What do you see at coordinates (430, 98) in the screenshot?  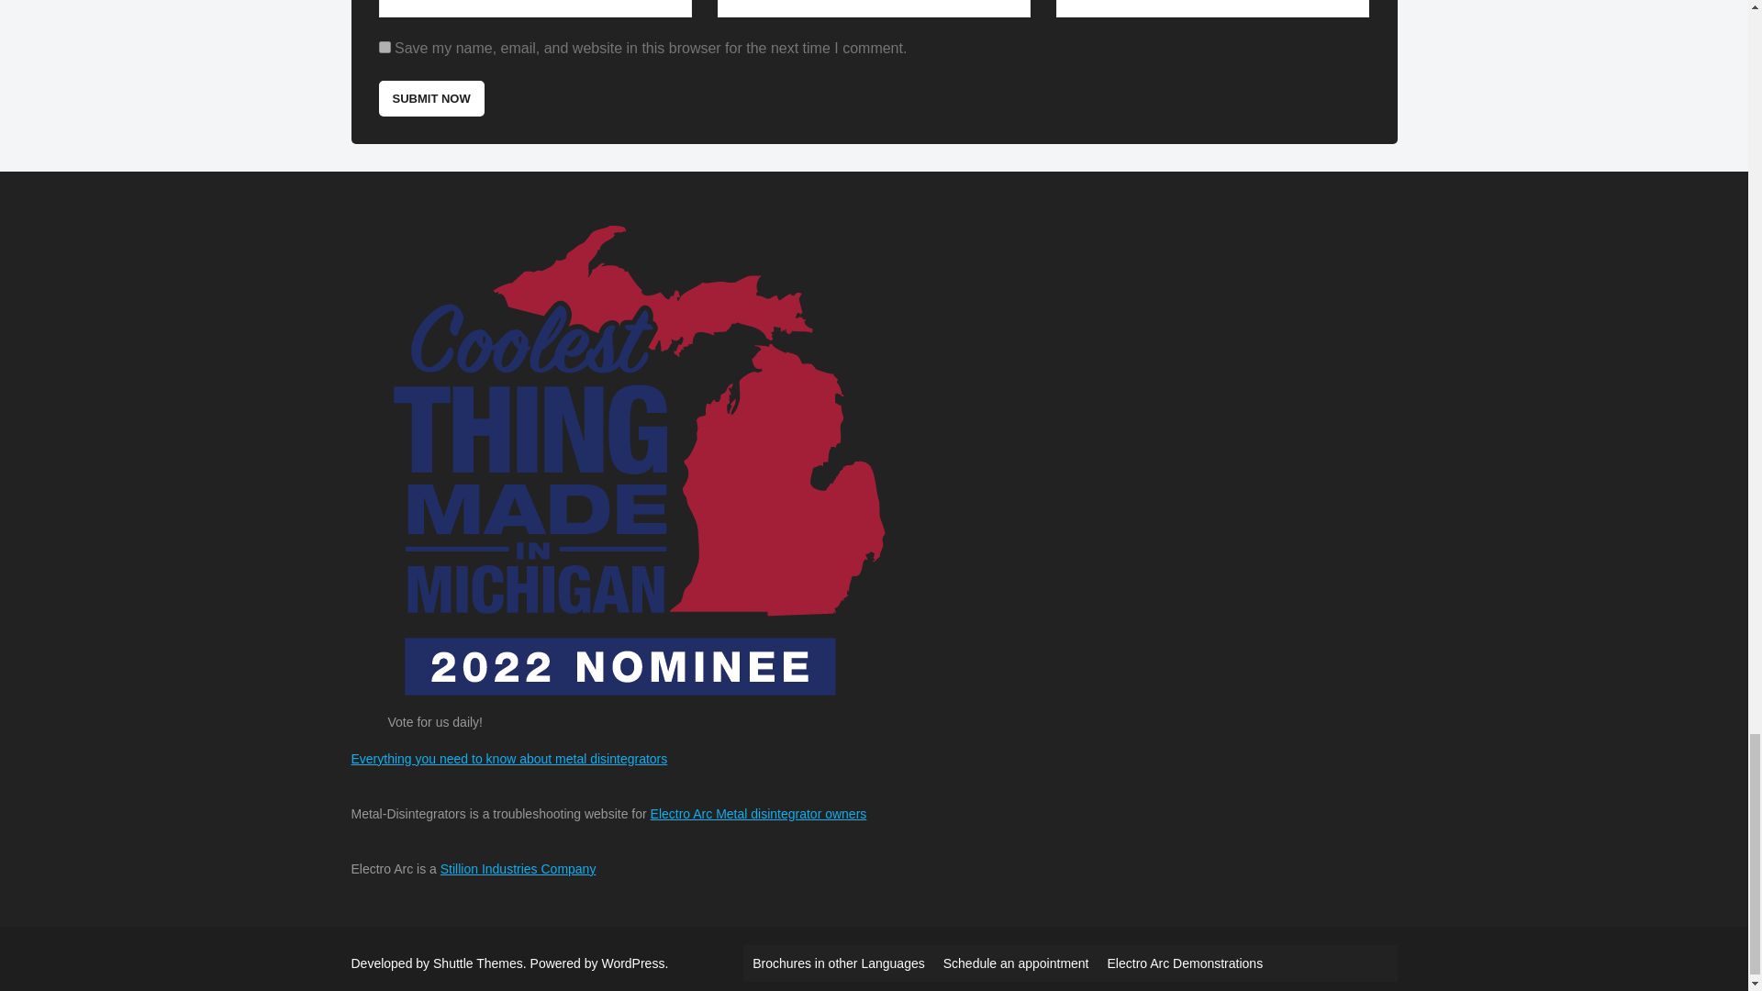 I see `Submit Now` at bounding box center [430, 98].